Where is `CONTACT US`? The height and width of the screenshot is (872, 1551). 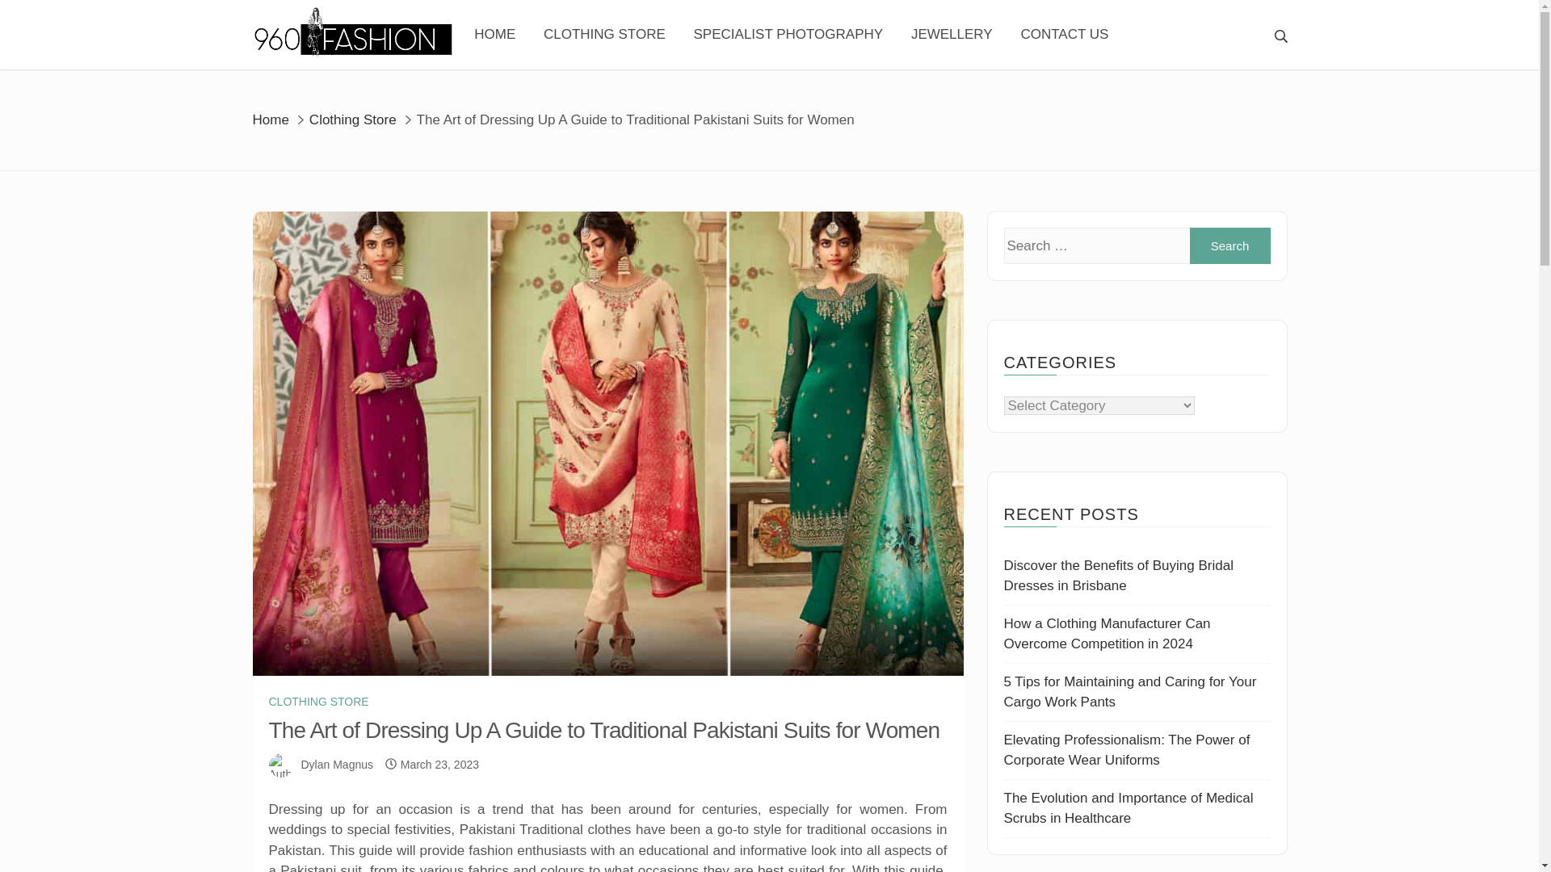 CONTACT US is located at coordinates (1065, 35).